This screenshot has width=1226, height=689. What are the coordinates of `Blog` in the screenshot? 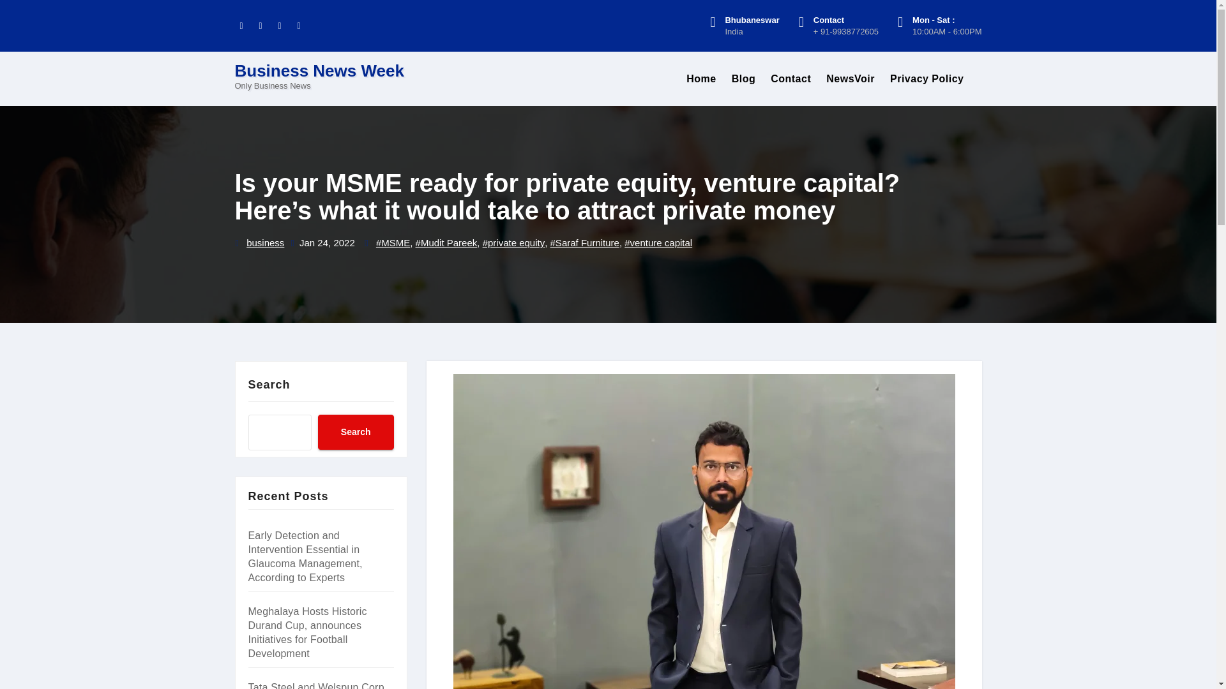 It's located at (744, 79).